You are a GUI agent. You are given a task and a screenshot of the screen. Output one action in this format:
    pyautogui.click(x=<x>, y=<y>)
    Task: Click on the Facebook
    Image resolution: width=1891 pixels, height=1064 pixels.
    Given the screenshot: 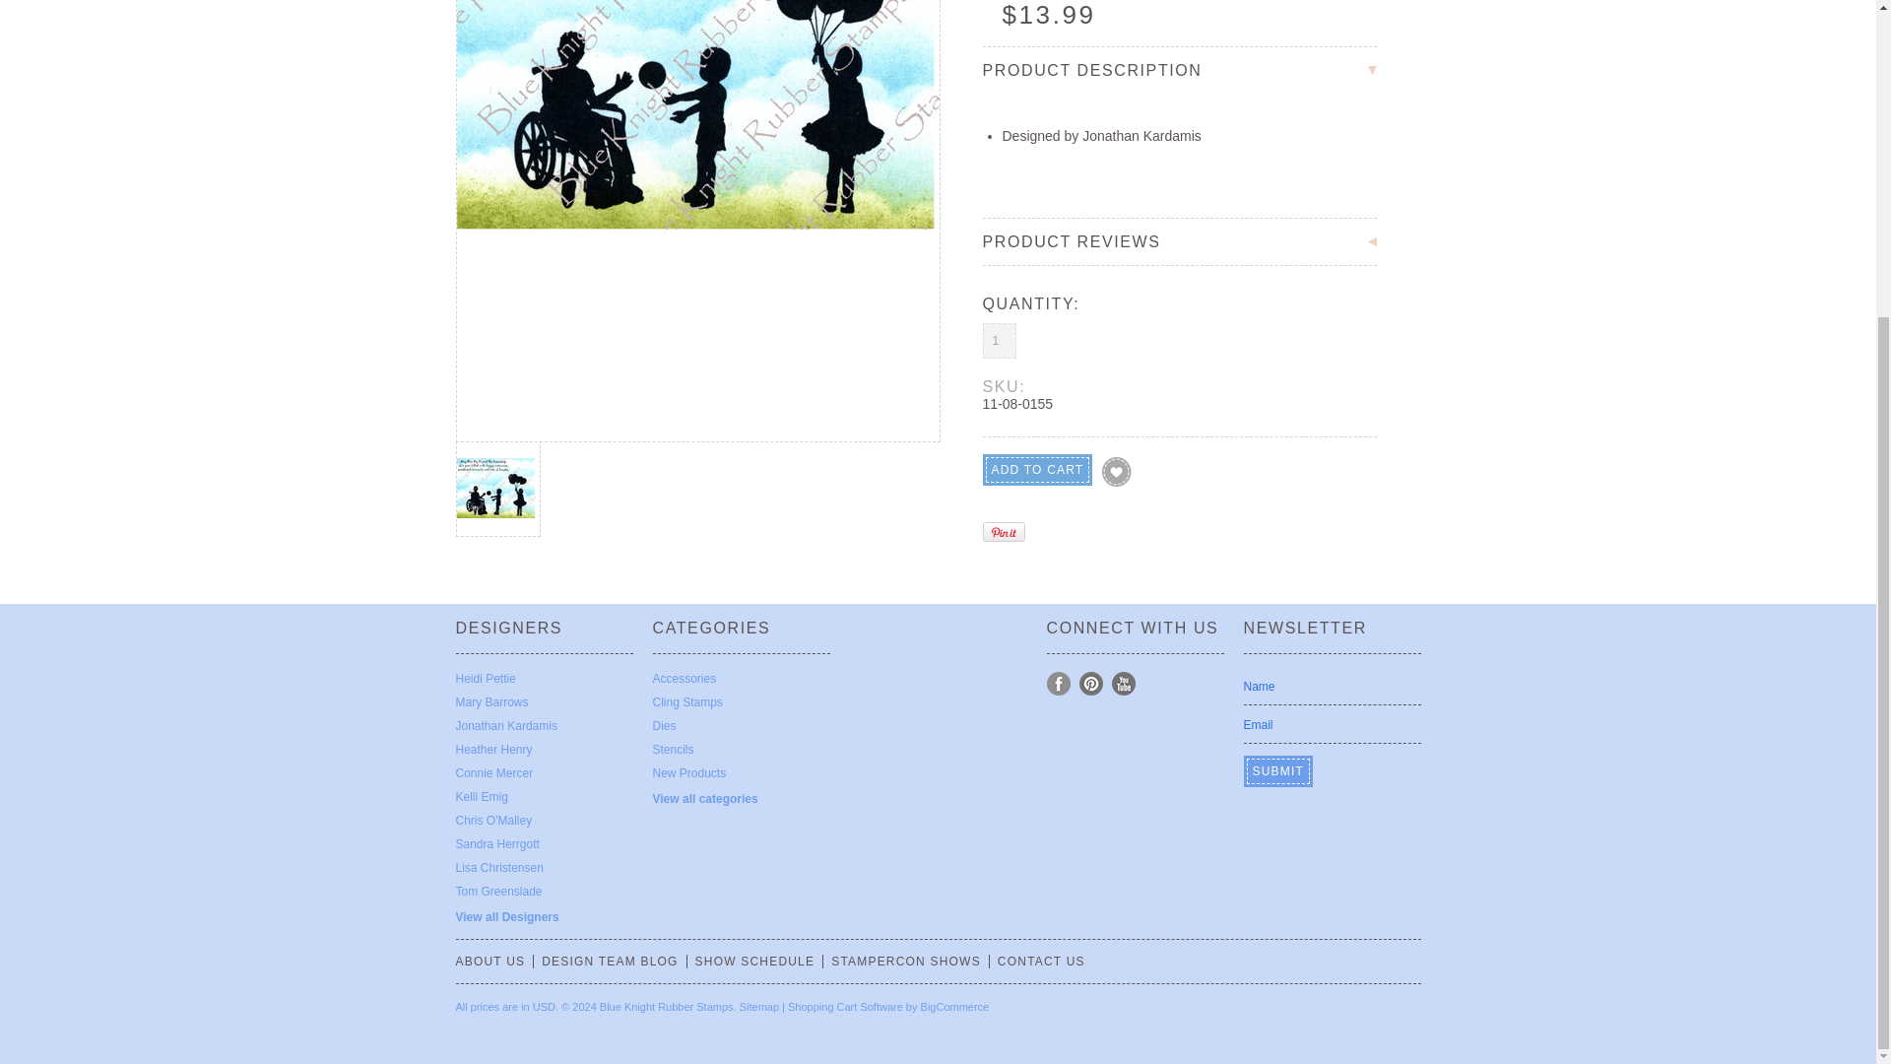 What is the action you would take?
    pyautogui.click(x=1058, y=684)
    